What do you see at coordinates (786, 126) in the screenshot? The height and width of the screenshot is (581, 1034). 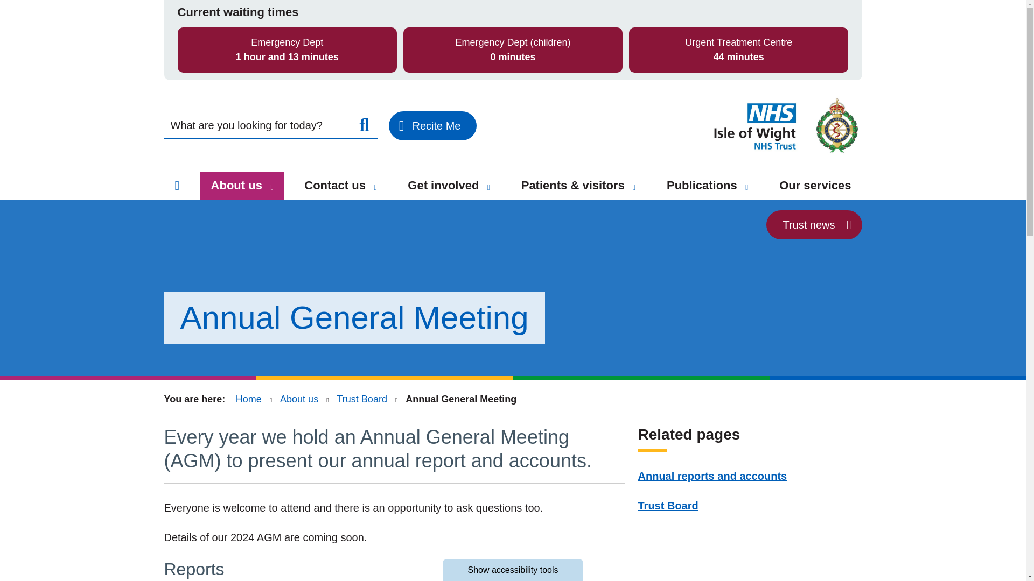 I see `Isle of Wight NHS Trust homepage` at bounding box center [786, 126].